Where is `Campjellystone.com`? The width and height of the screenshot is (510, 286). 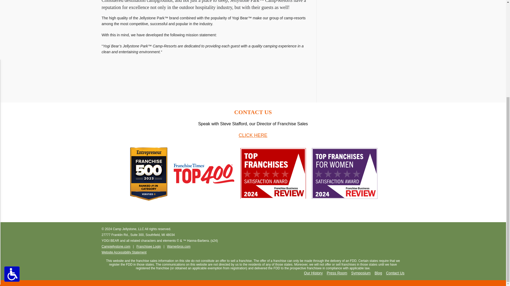
Campjellystone.com is located at coordinates (116, 247).